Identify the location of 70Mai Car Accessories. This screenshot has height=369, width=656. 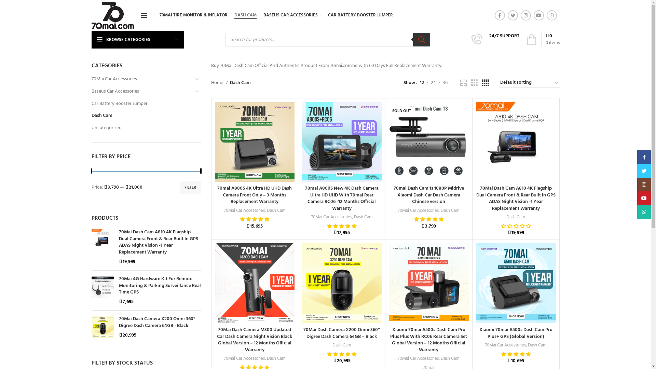
(142, 79).